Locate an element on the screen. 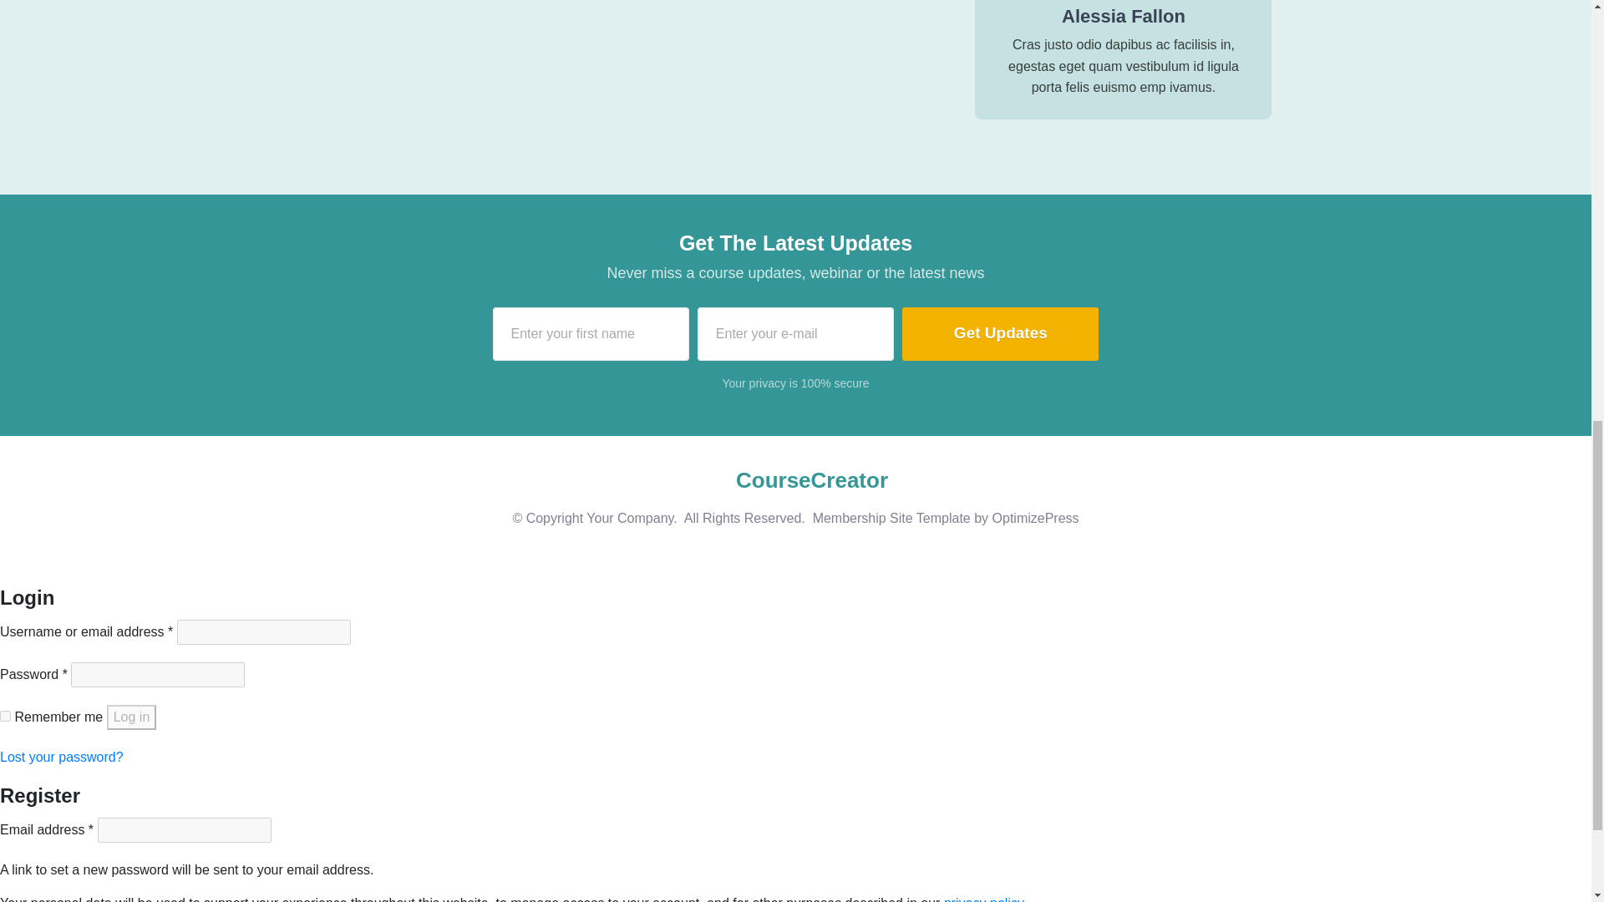 The width and height of the screenshot is (1604, 902). Log in is located at coordinates (132, 717).